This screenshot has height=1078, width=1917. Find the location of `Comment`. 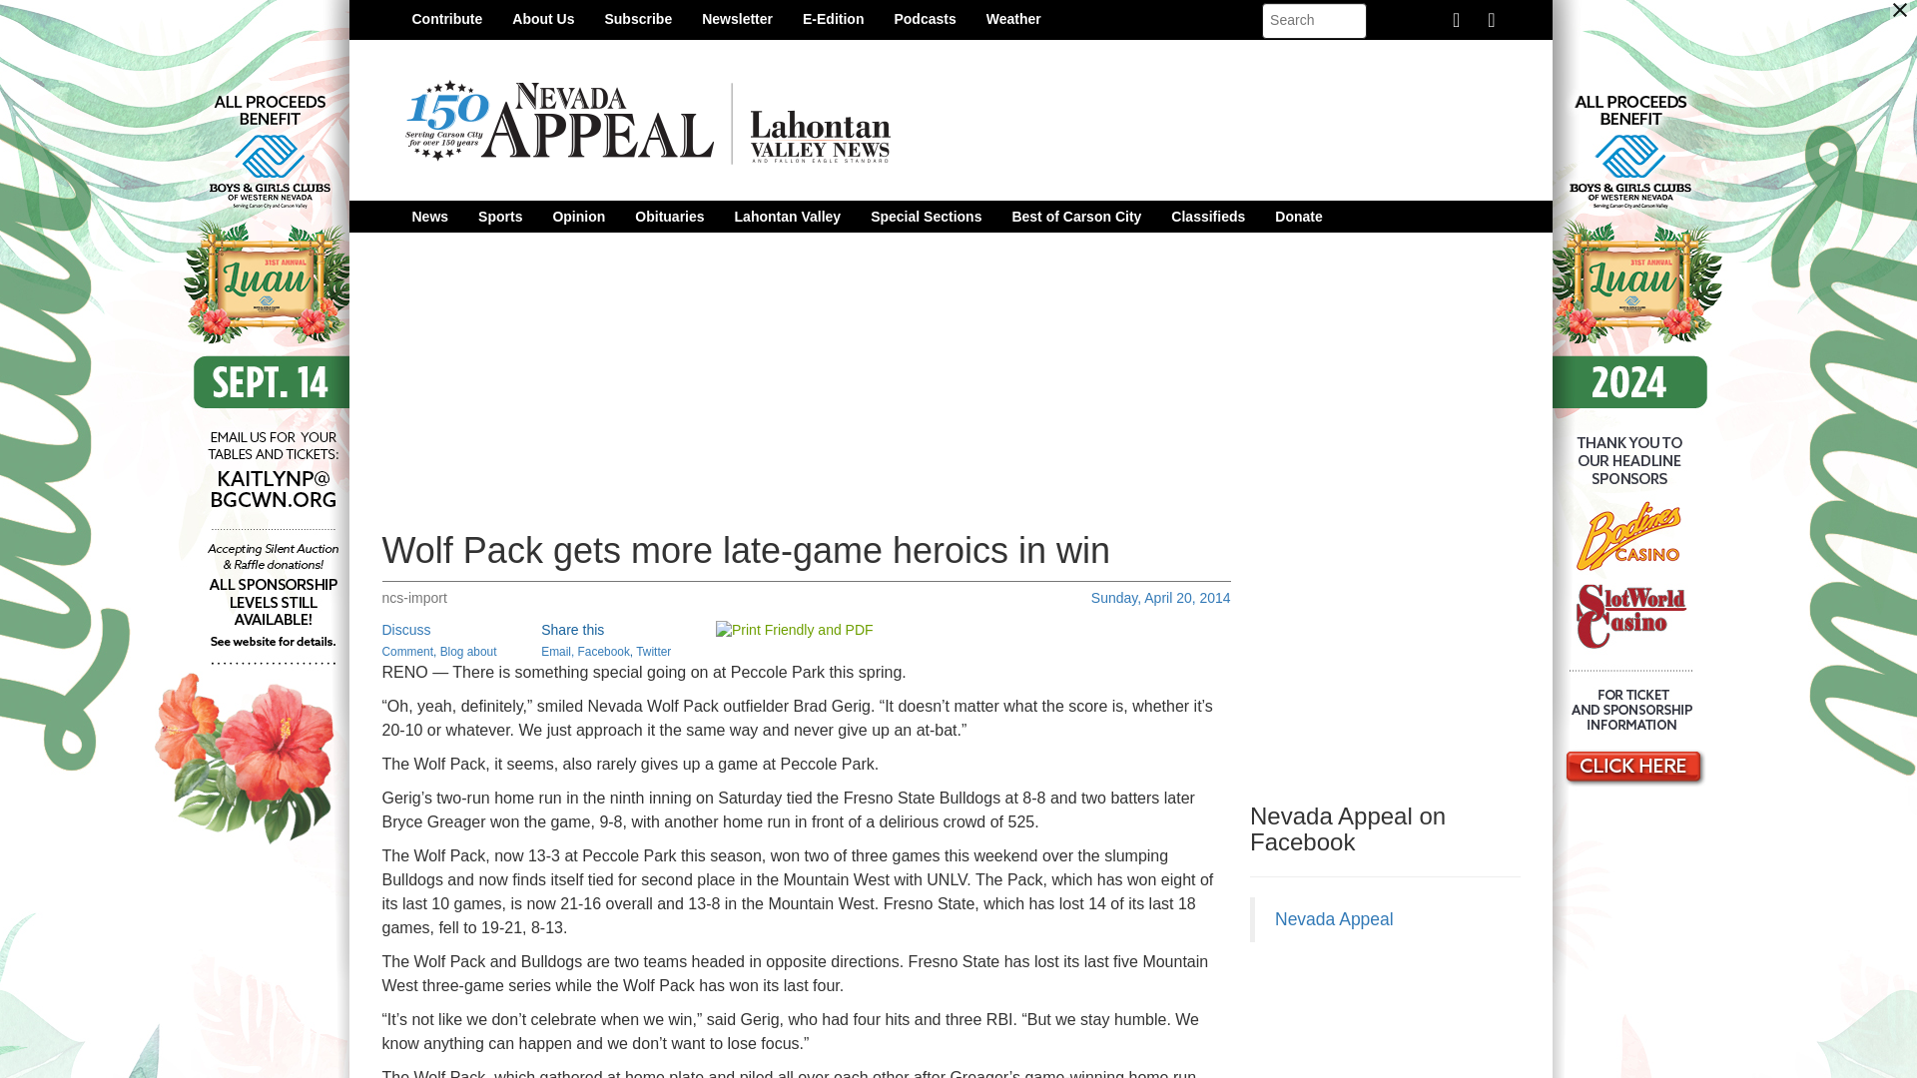

Comment is located at coordinates (407, 651).